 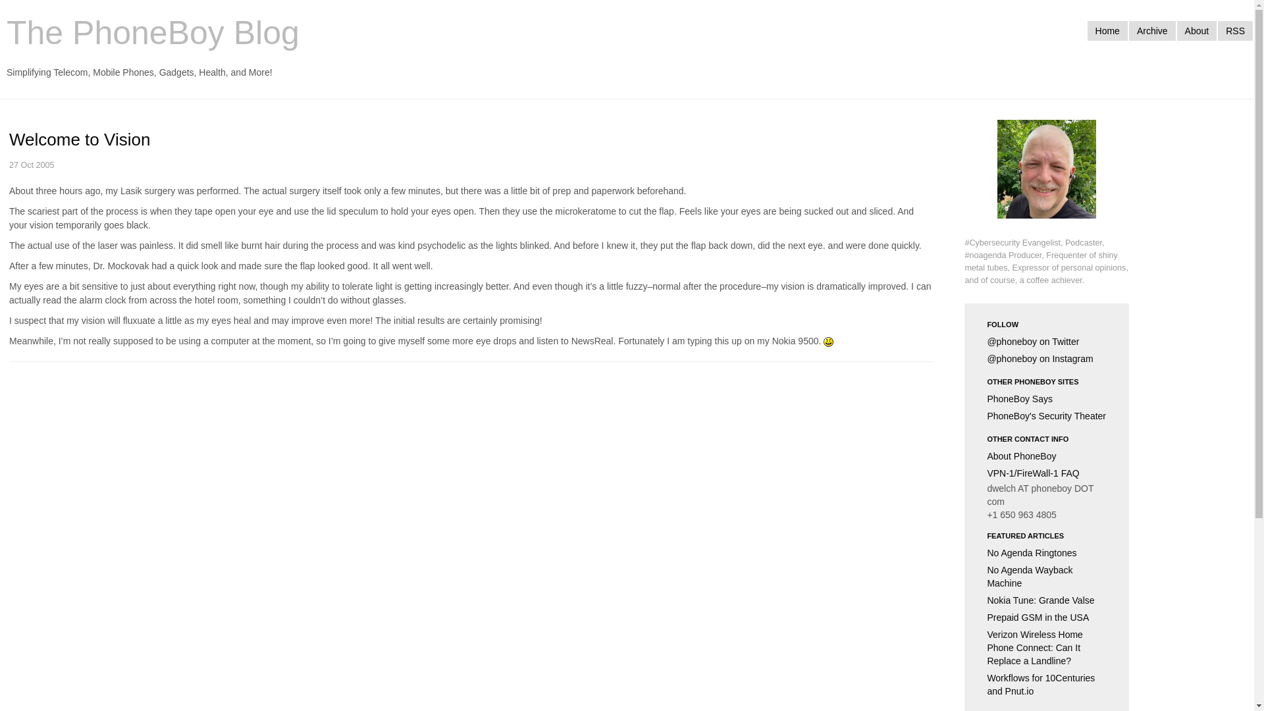 What do you see at coordinates (1047, 618) in the screenshot?
I see `Prepaid GSM in the USA` at bounding box center [1047, 618].